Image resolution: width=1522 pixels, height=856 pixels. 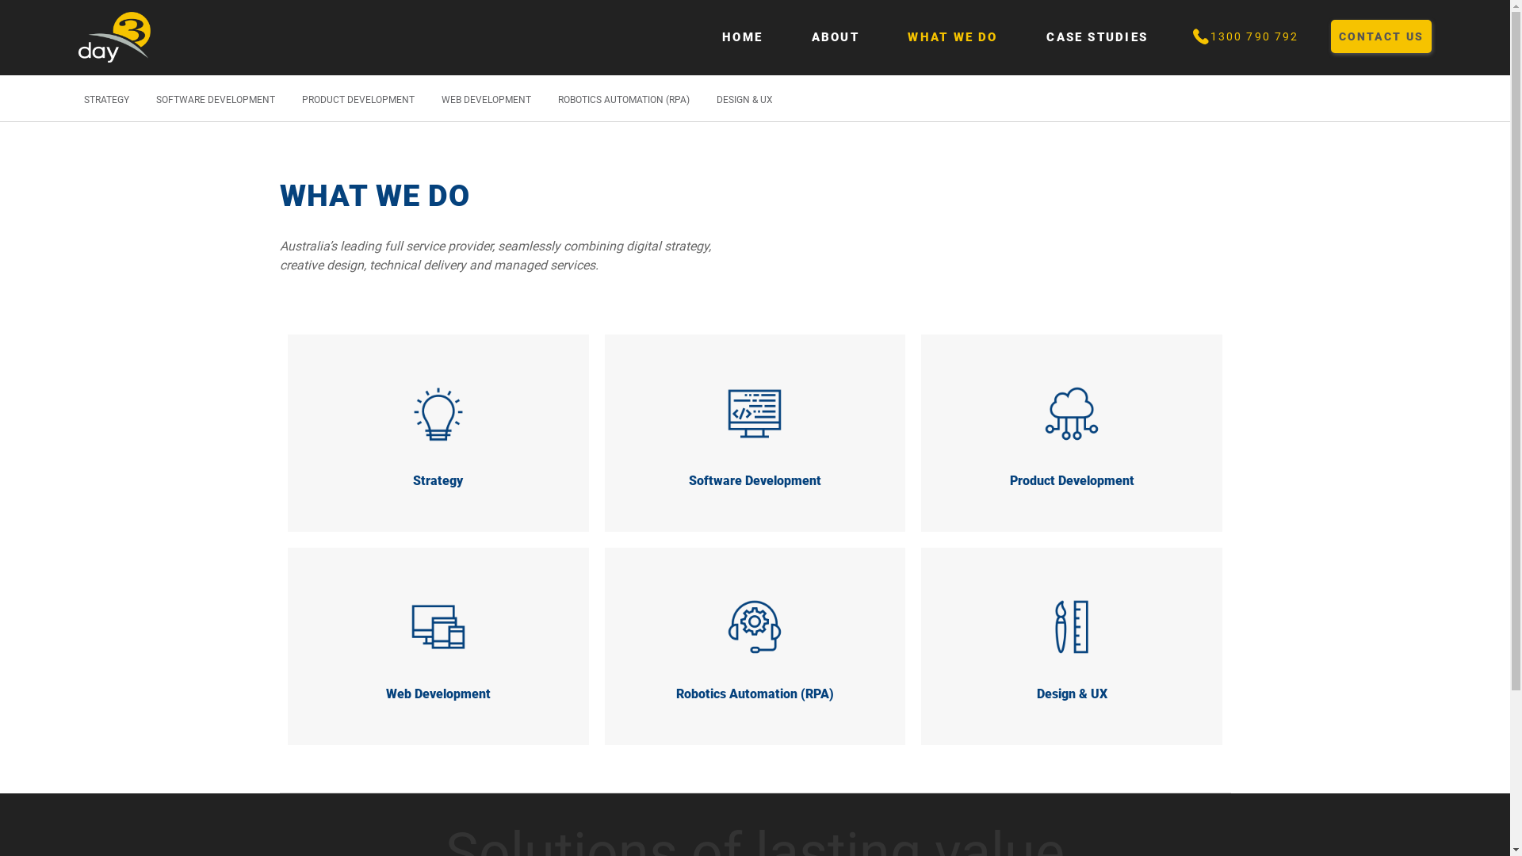 I want to click on 1300 790 792, so click(x=1245, y=36).